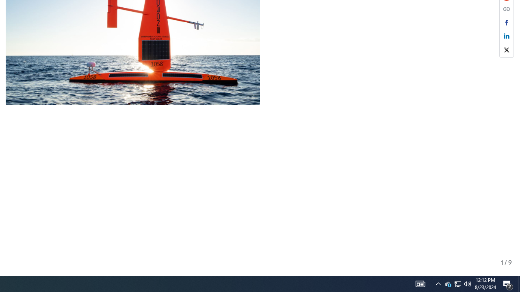 The width and height of the screenshot is (520, 292). What do you see at coordinates (438, 284) in the screenshot?
I see `Notification Chevron` at bounding box center [438, 284].